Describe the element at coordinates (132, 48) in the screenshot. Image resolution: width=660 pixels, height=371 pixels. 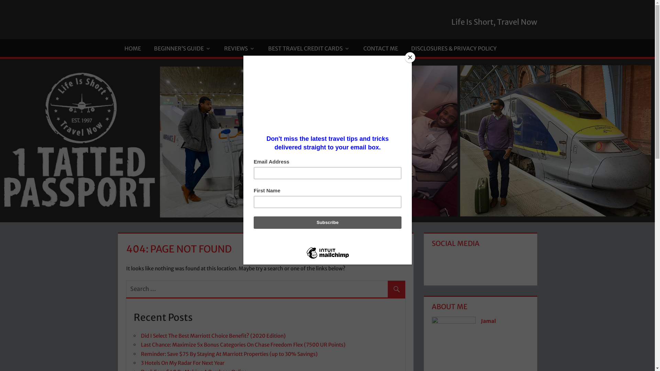
I see `HOME` at that location.